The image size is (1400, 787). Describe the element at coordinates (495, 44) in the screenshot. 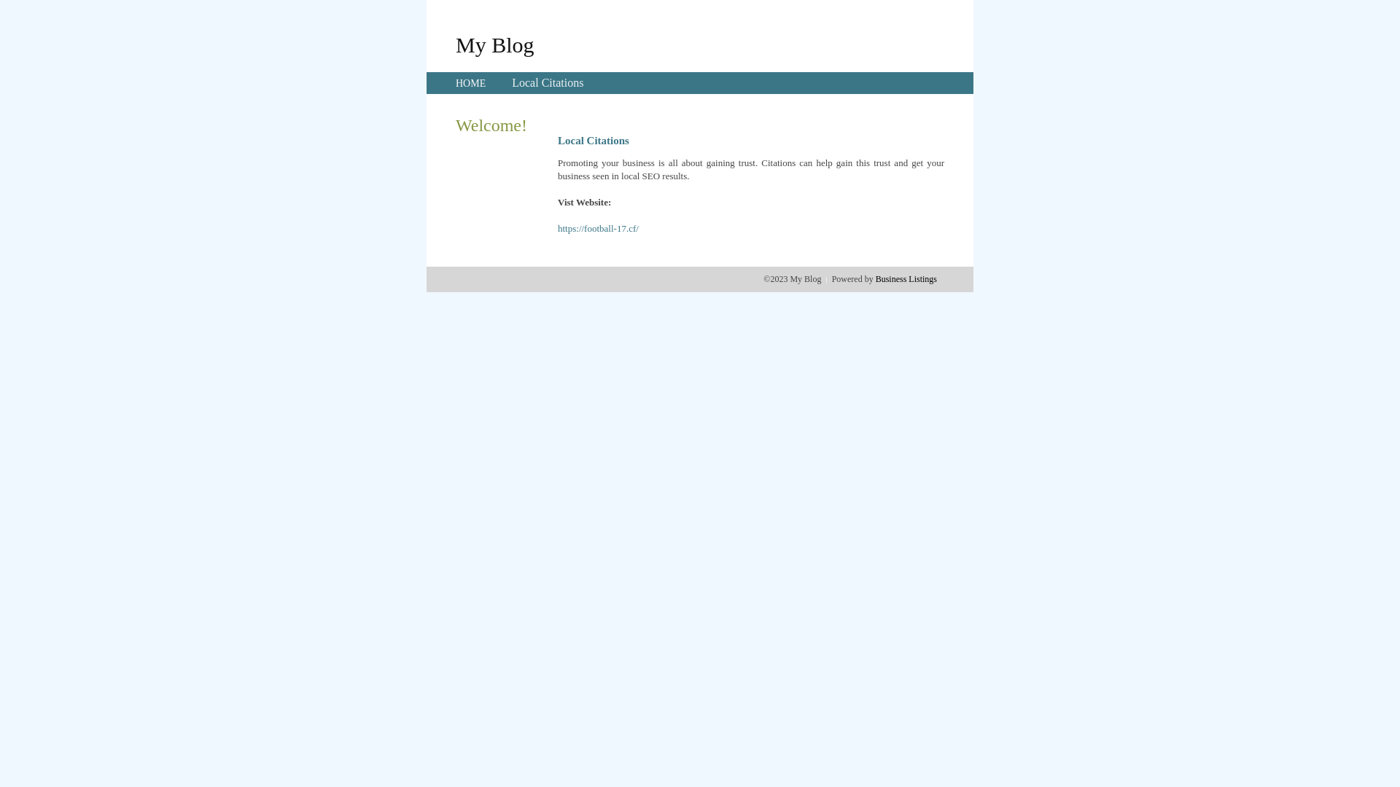

I see `My Blog` at that location.